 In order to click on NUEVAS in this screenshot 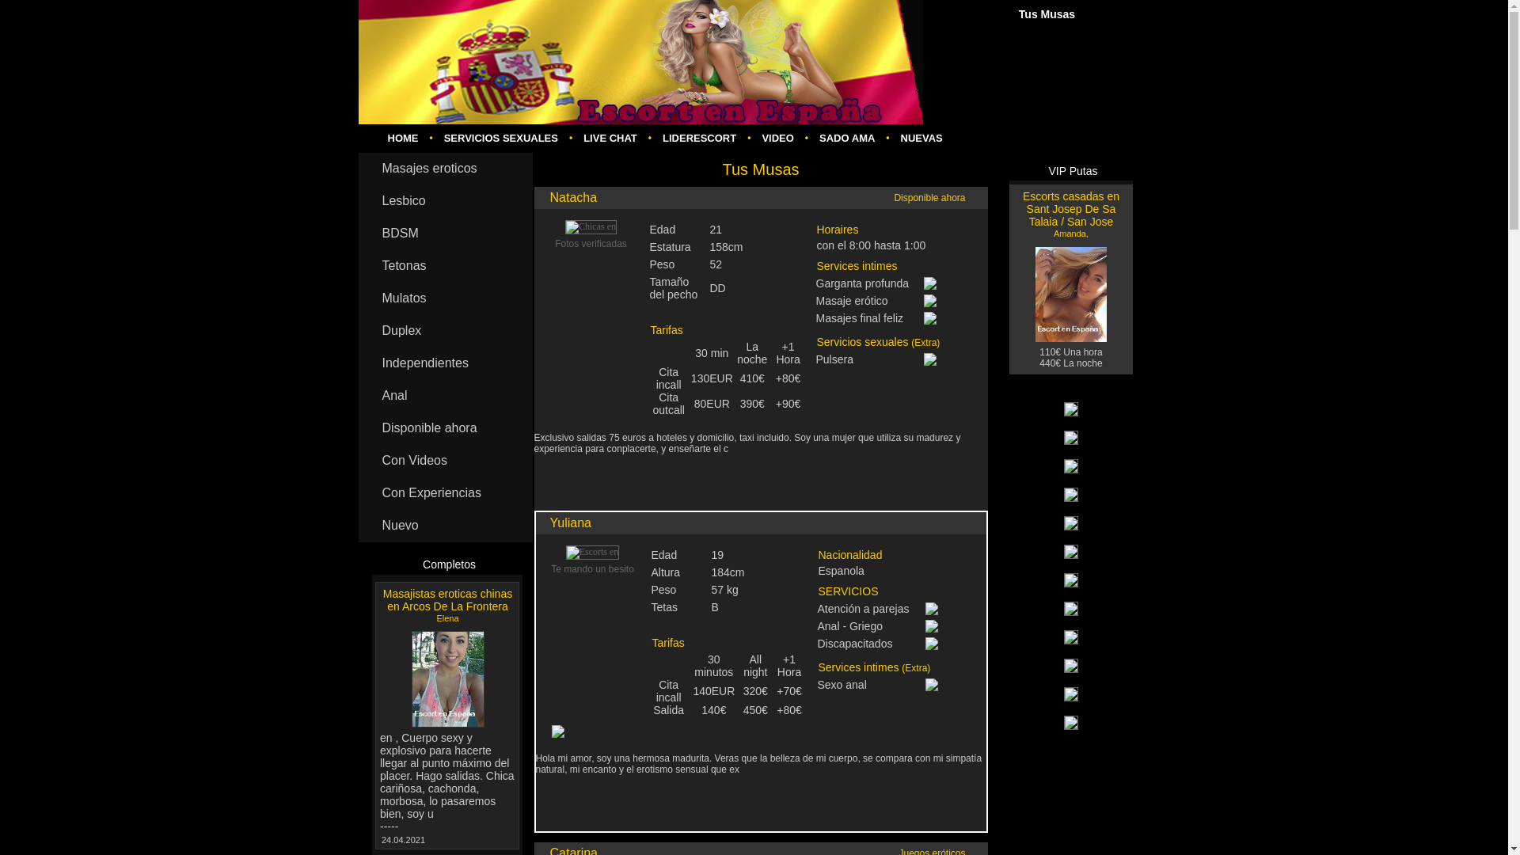, I will do `click(921, 138)`.